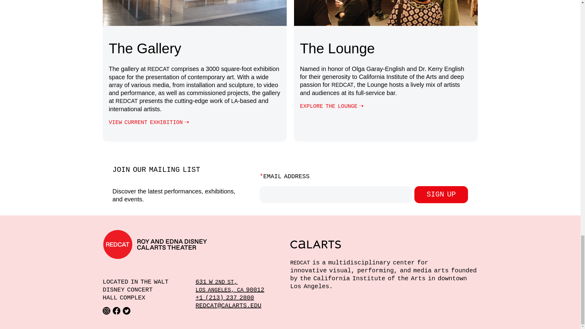 This screenshot has height=329, width=585. I want to click on VIEW CURRENT EXHIBITION, so click(150, 122).